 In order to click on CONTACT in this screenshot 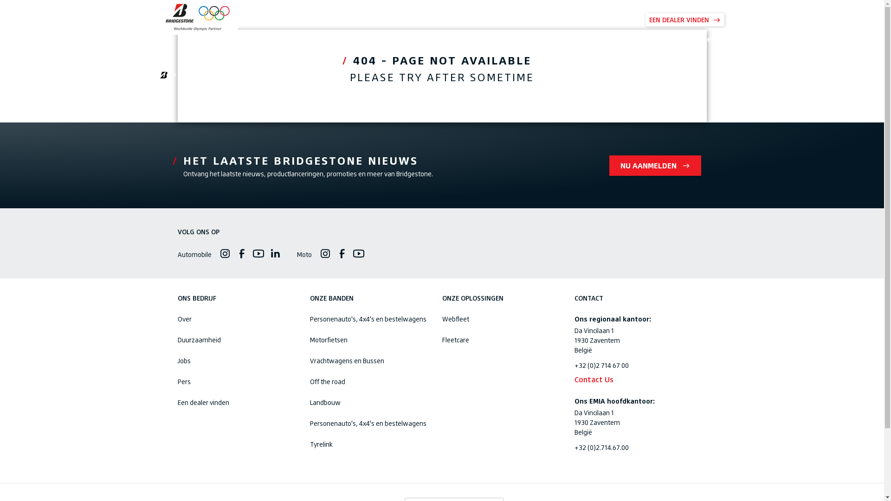, I will do `click(566, 19)`.